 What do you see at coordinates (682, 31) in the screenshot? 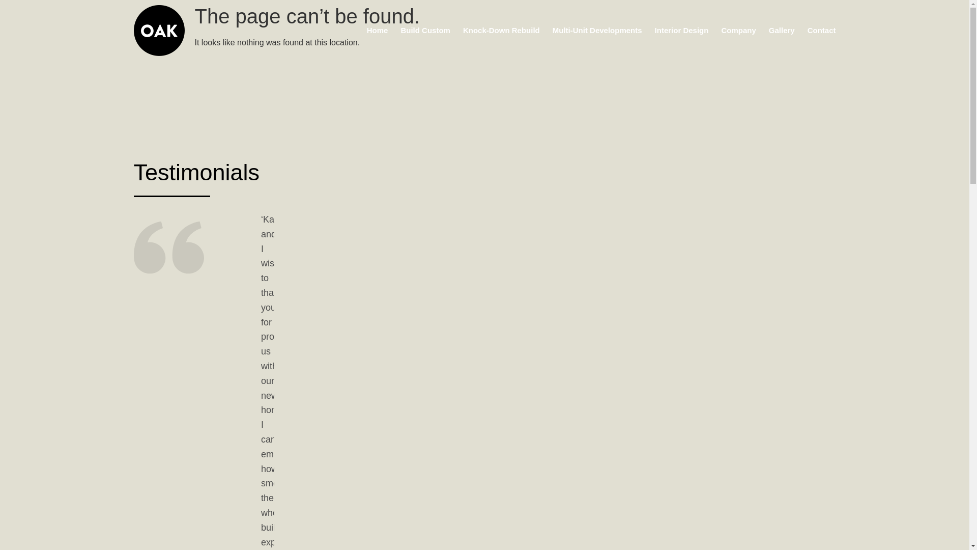
I see `Interior Design` at bounding box center [682, 31].